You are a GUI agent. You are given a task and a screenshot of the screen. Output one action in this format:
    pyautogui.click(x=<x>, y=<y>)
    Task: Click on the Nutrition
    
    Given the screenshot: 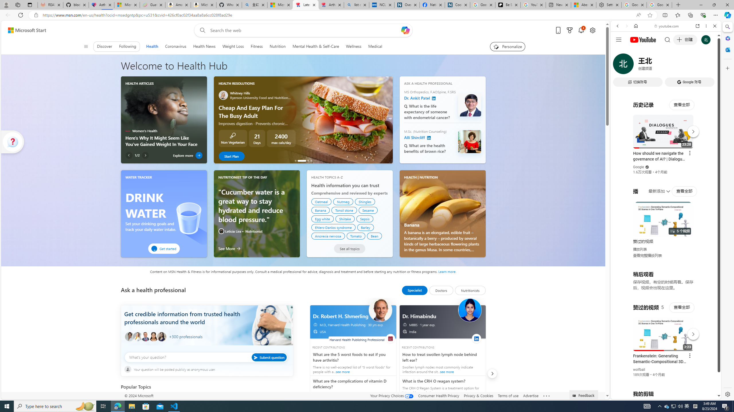 What is the action you would take?
    pyautogui.click(x=277, y=46)
    